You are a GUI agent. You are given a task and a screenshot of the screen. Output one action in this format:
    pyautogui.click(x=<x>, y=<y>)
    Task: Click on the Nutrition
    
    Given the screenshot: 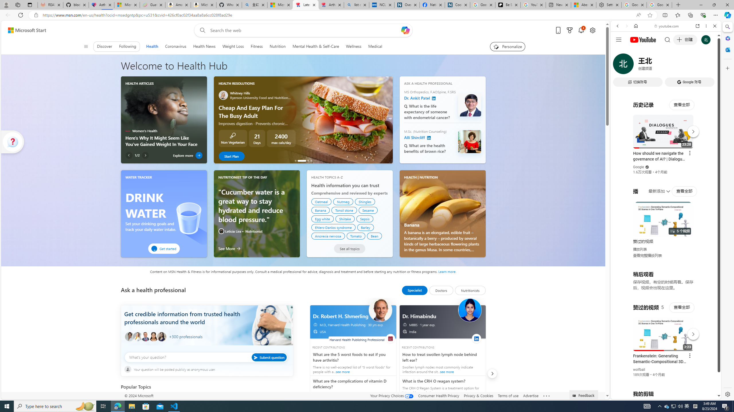 What is the action you would take?
    pyautogui.click(x=277, y=46)
    